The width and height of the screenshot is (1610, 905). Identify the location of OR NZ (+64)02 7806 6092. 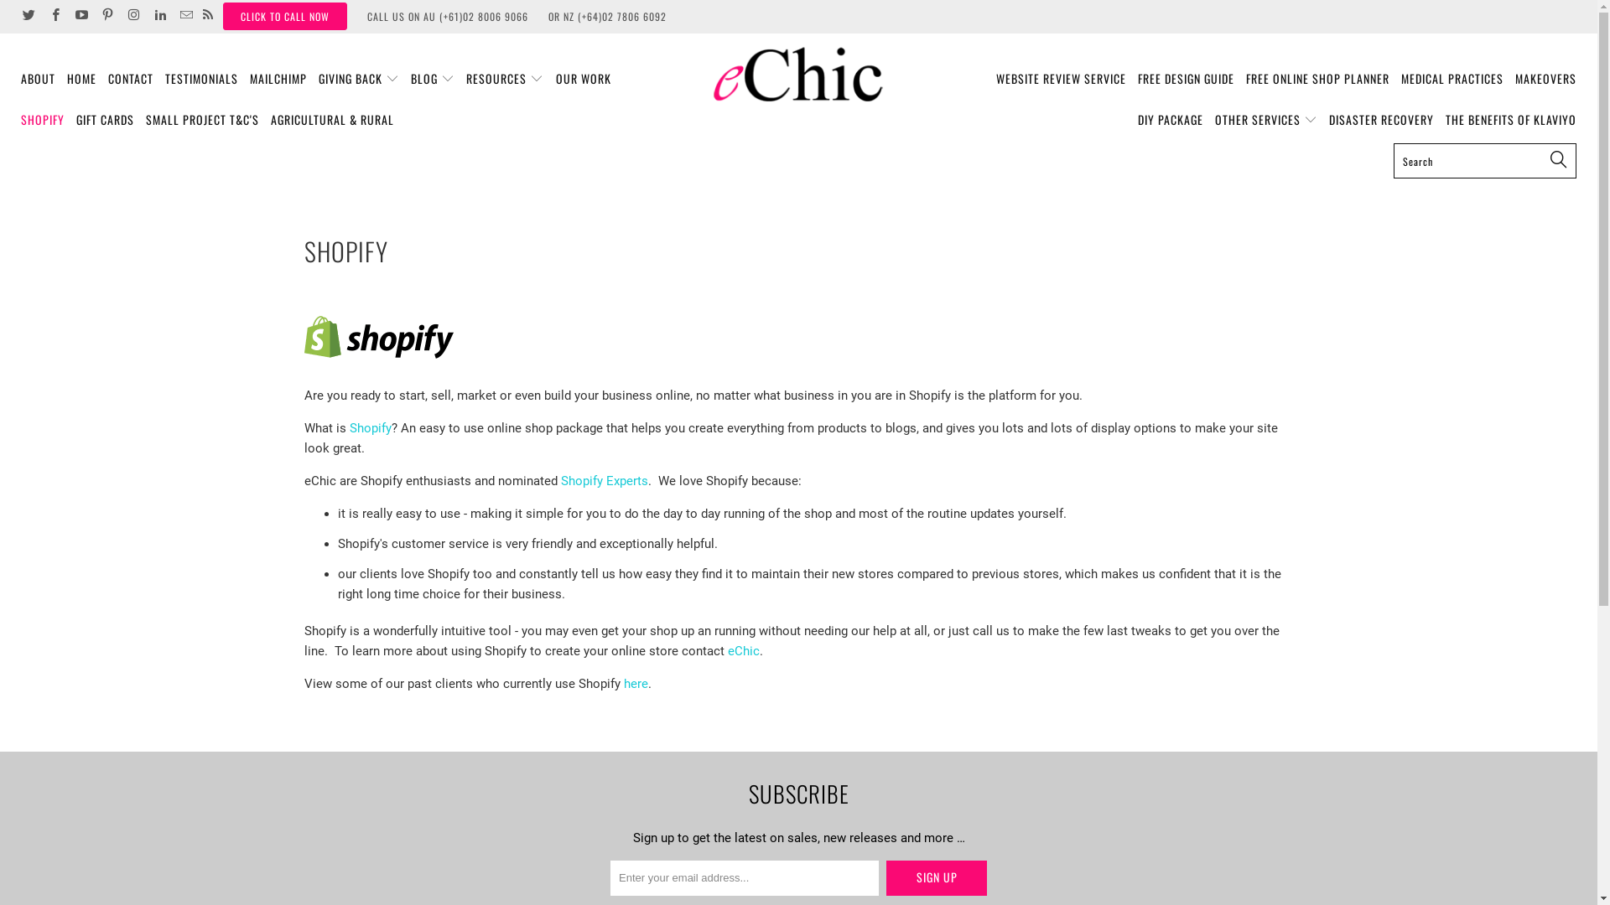
(607, 17).